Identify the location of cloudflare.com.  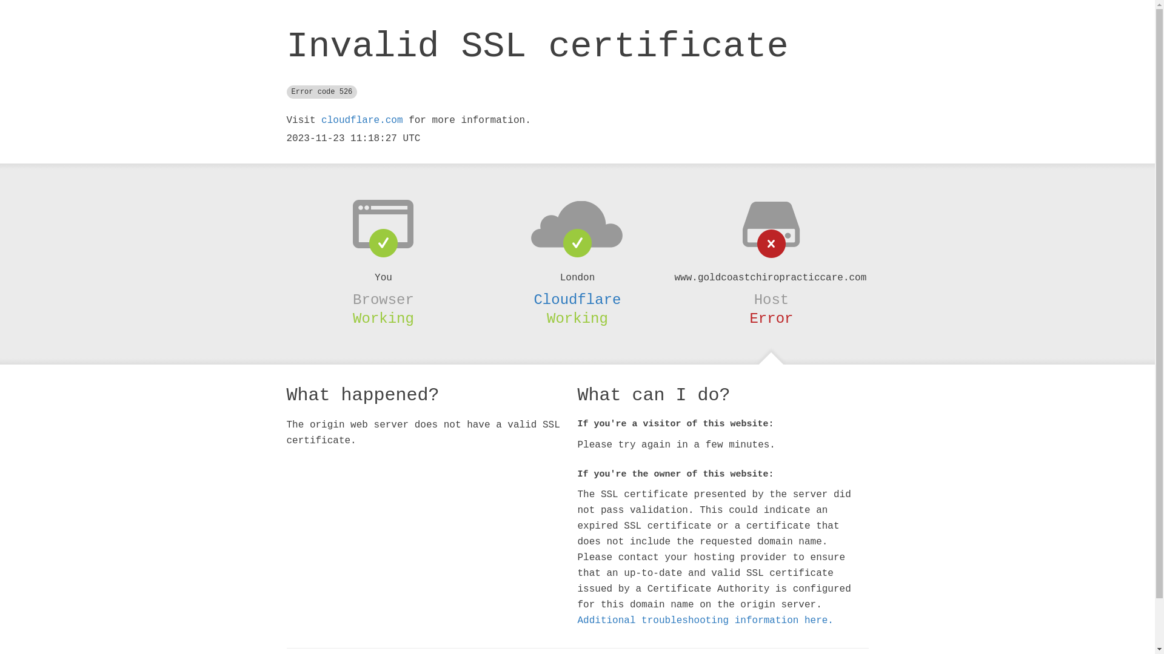
(362, 121).